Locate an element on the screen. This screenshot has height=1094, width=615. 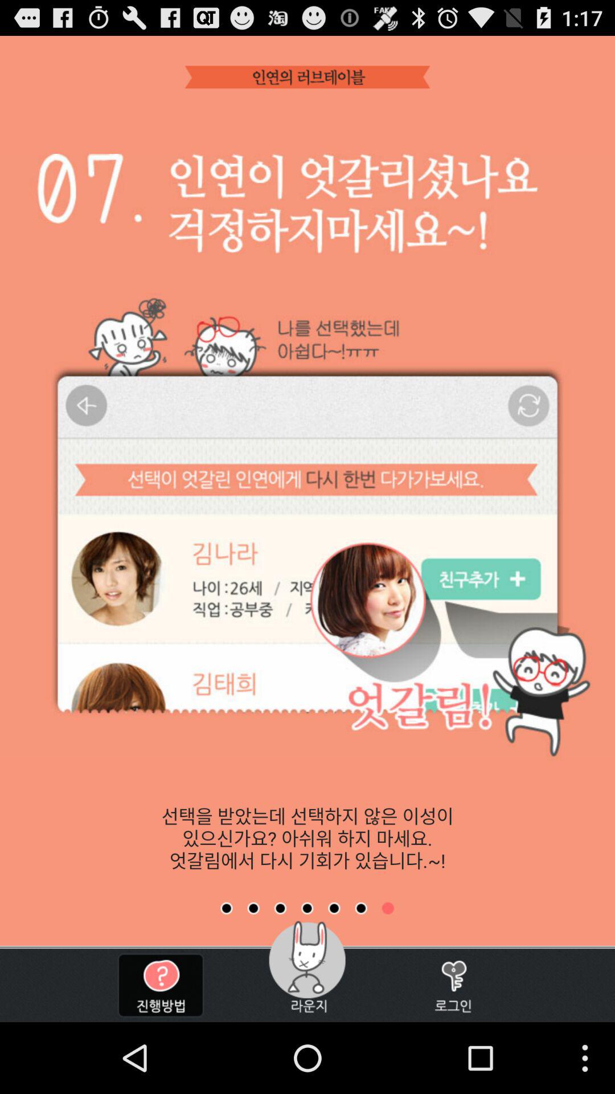
go to previous is located at coordinates (361, 908).